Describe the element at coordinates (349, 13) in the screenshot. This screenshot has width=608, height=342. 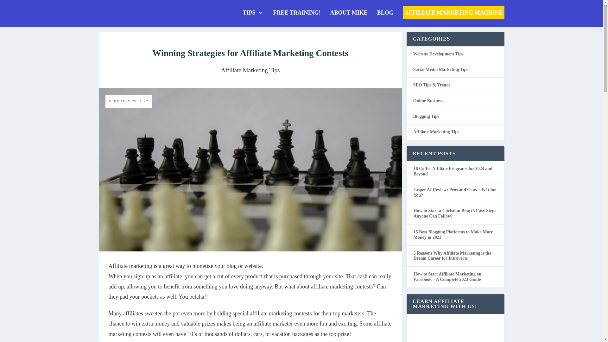
I see `ABOUT MIKE` at that location.